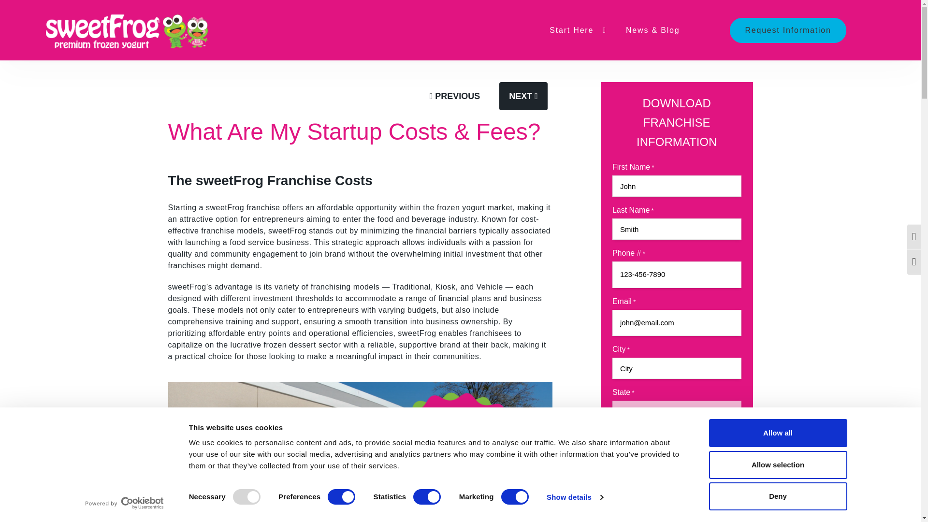 This screenshot has width=928, height=522. What do you see at coordinates (574, 497) in the screenshot?
I see `Show details` at bounding box center [574, 497].